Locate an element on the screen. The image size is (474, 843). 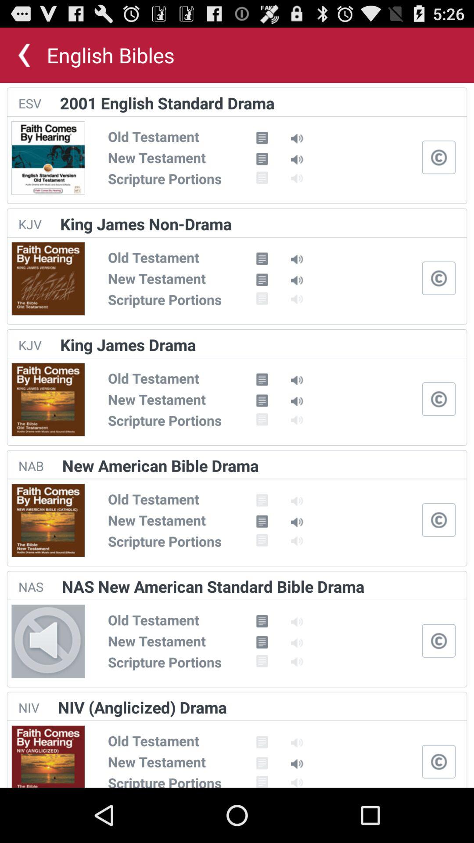
flip to the esv app is located at coordinates (30, 103).